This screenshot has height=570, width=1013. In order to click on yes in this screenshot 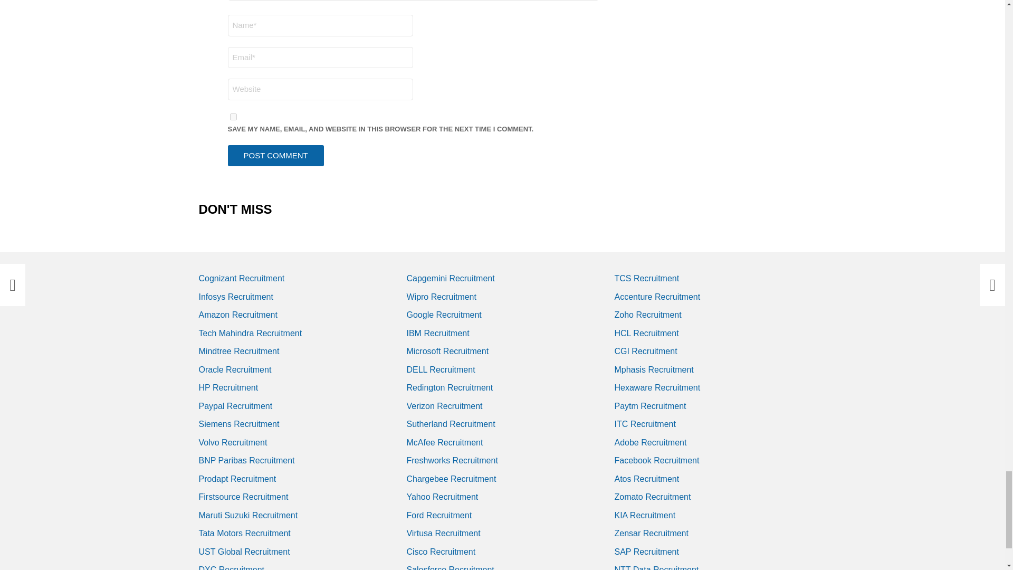, I will do `click(233, 116)`.